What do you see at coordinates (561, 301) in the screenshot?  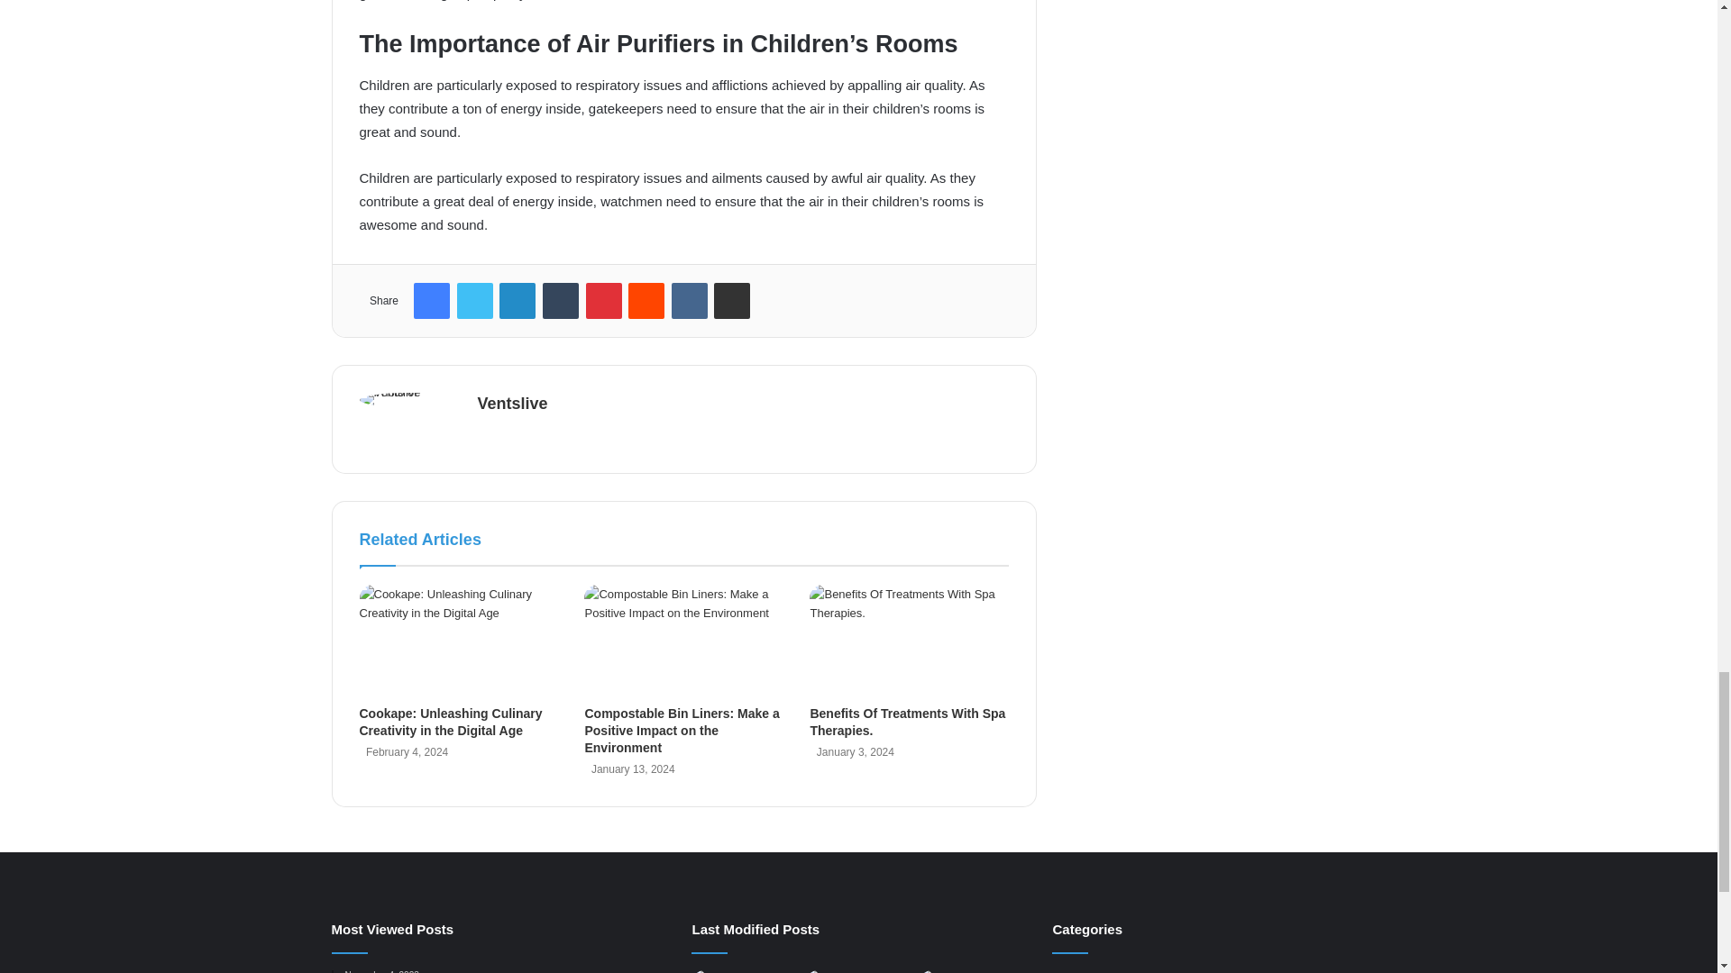 I see `Tumblr` at bounding box center [561, 301].